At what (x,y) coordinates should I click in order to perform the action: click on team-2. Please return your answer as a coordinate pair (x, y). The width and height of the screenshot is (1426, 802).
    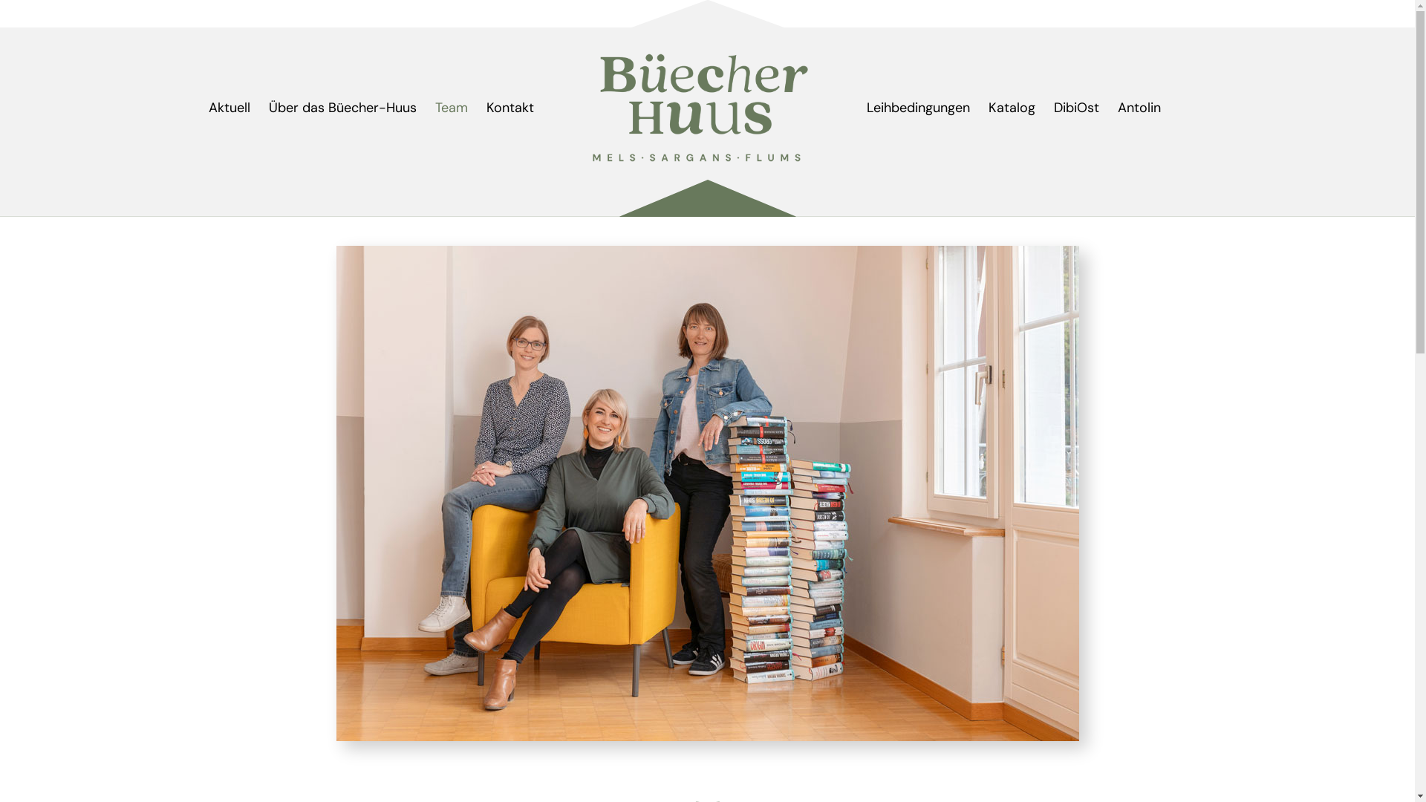
    Looking at the image, I should click on (707, 493).